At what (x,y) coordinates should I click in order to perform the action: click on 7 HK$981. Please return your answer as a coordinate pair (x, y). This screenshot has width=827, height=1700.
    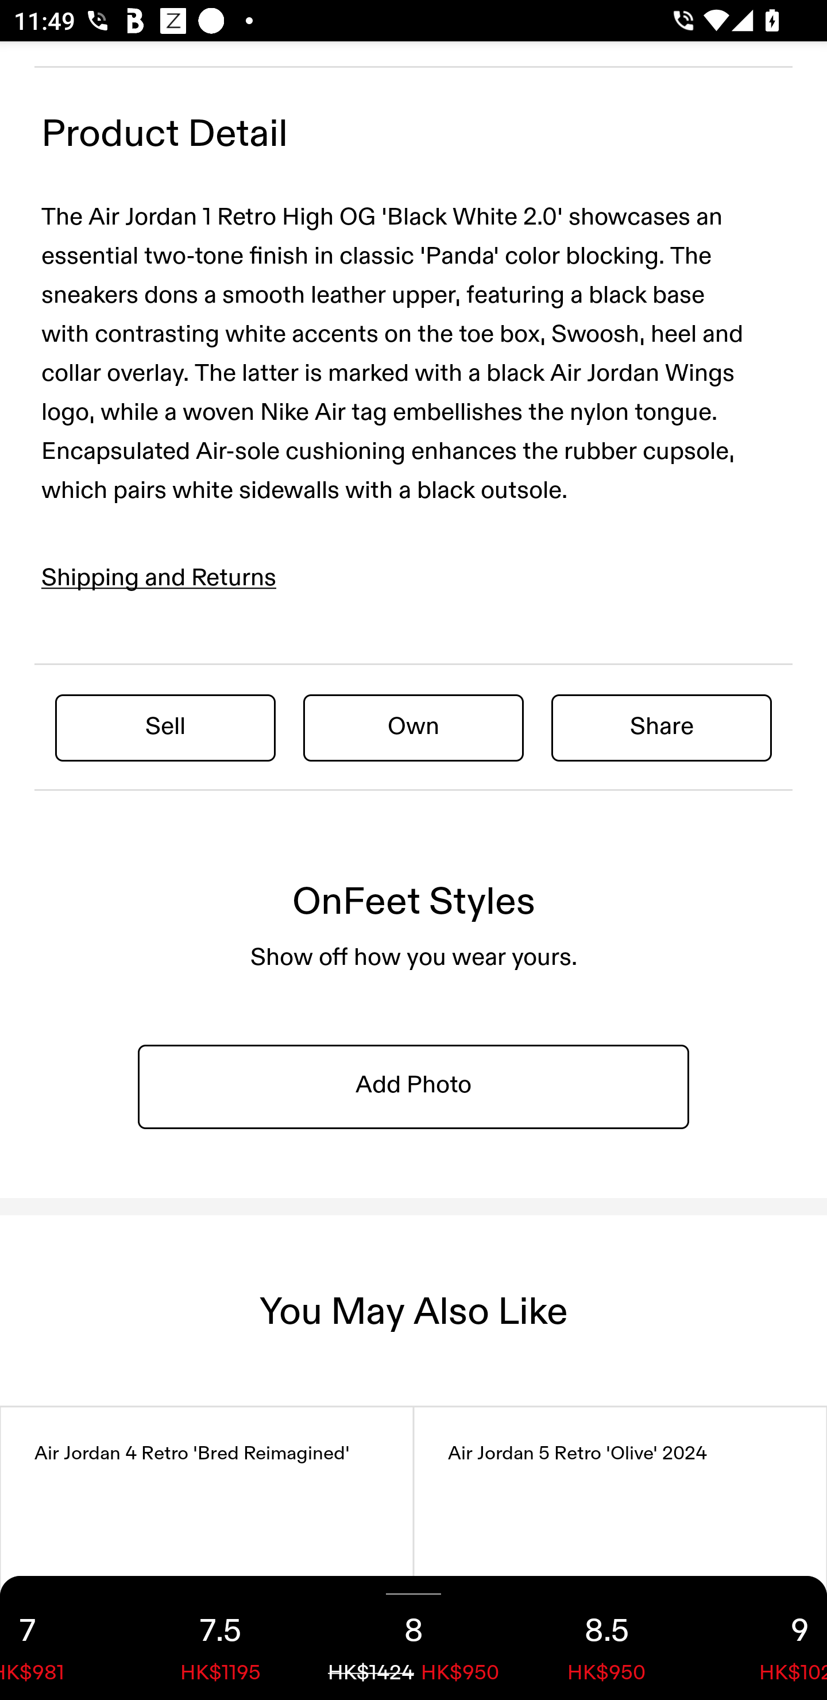
    Looking at the image, I should click on (62, 1638).